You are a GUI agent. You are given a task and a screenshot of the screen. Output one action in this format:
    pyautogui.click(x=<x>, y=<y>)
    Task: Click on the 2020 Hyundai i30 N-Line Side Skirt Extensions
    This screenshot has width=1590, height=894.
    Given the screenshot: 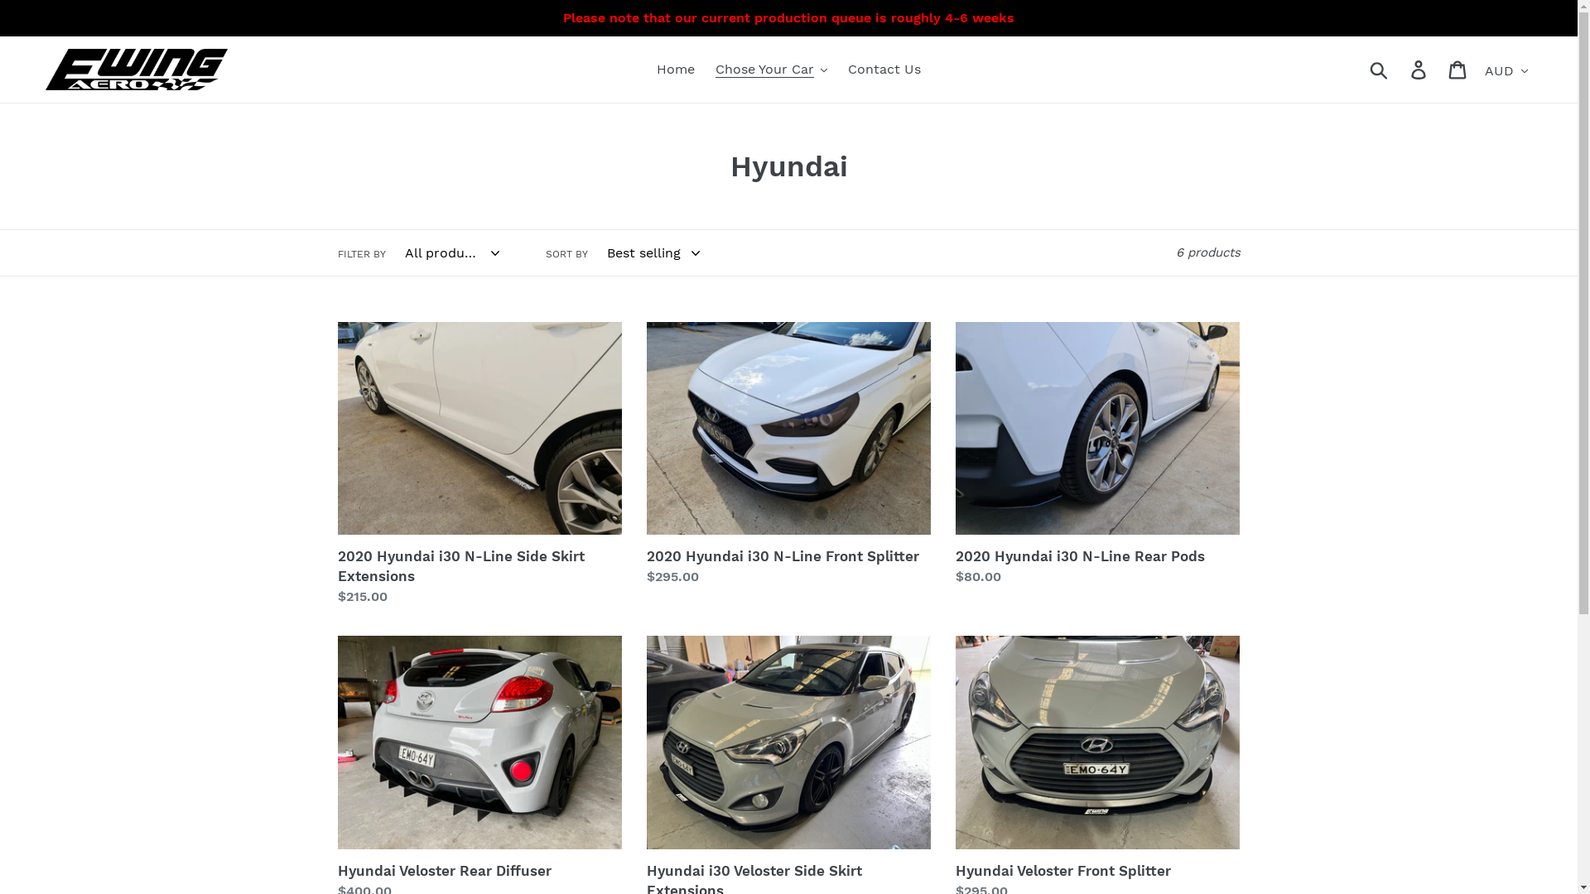 What is the action you would take?
    pyautogui.click(x=480, y=464)
    